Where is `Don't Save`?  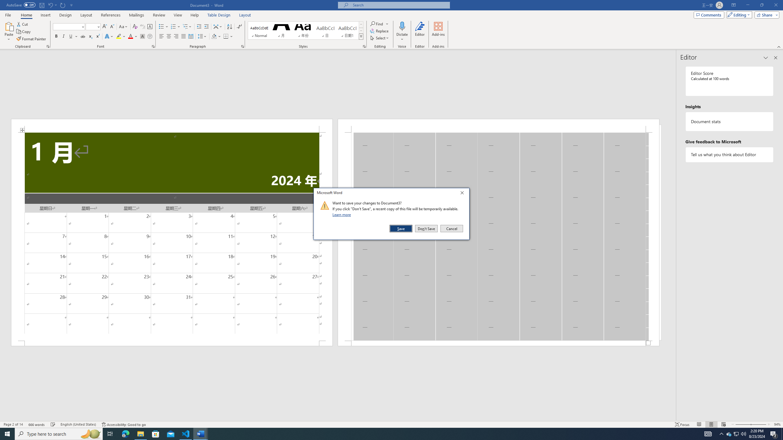
Don't Save is located at coordinates (426, 229).